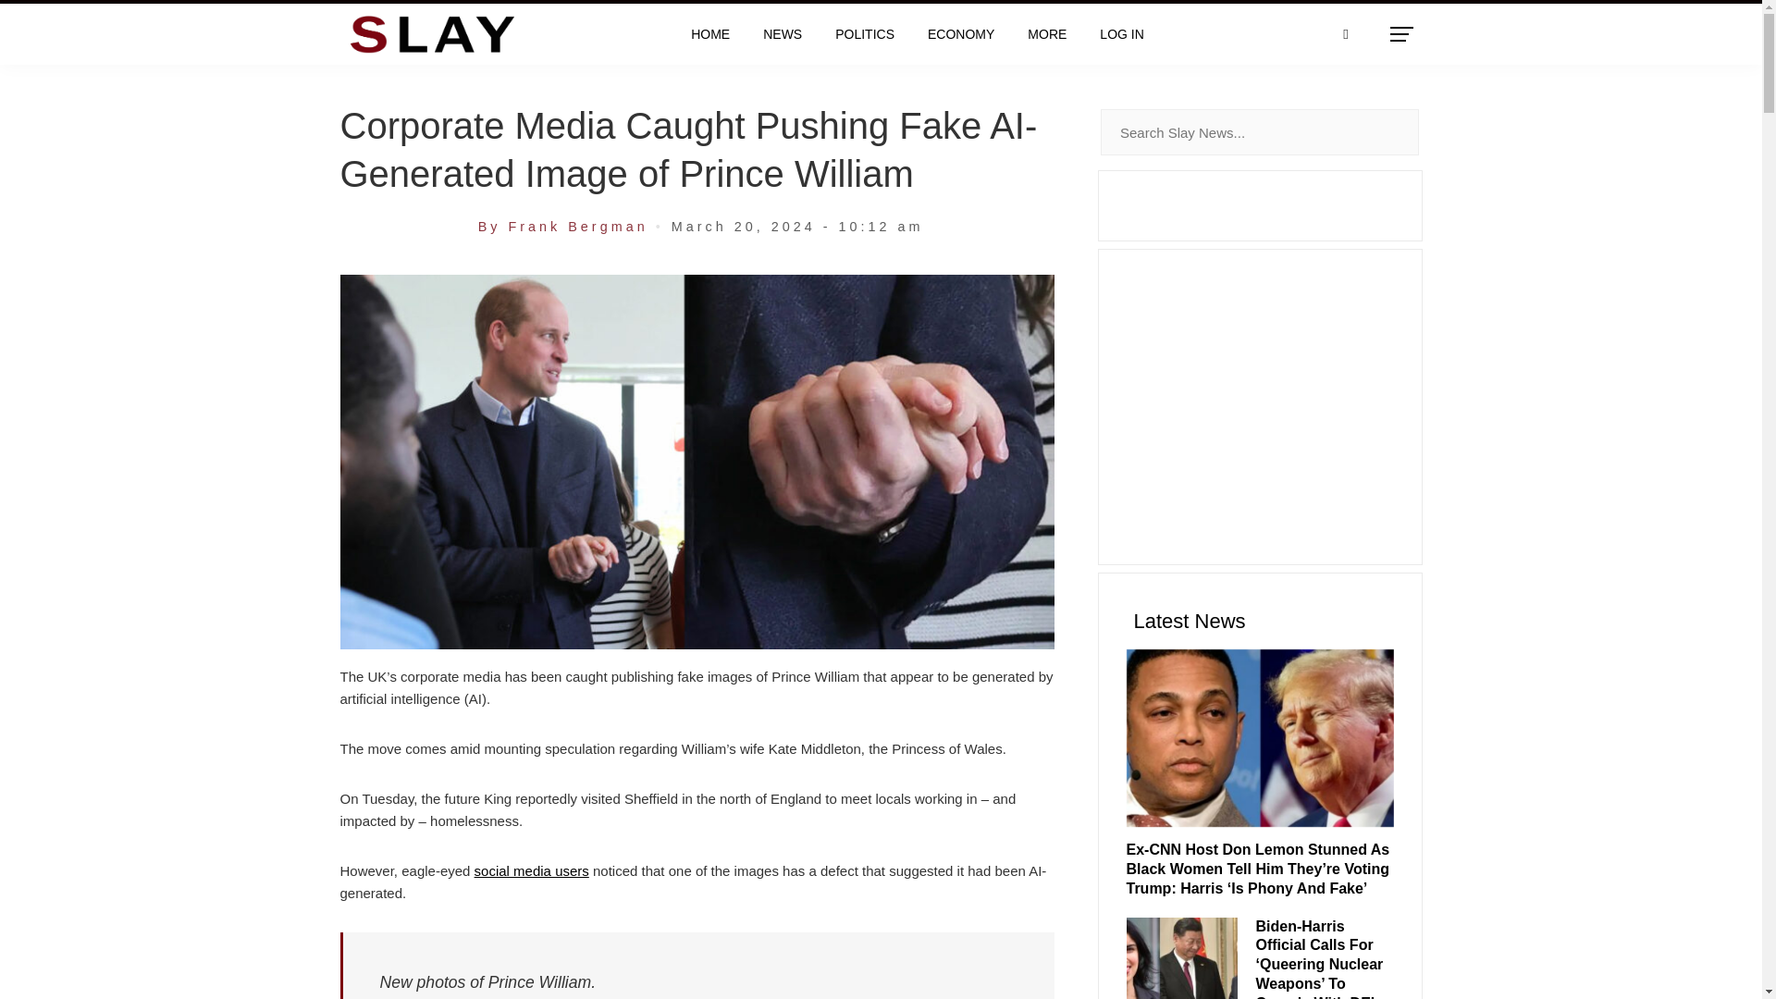  I want to click on social media users, so click(531, 871).